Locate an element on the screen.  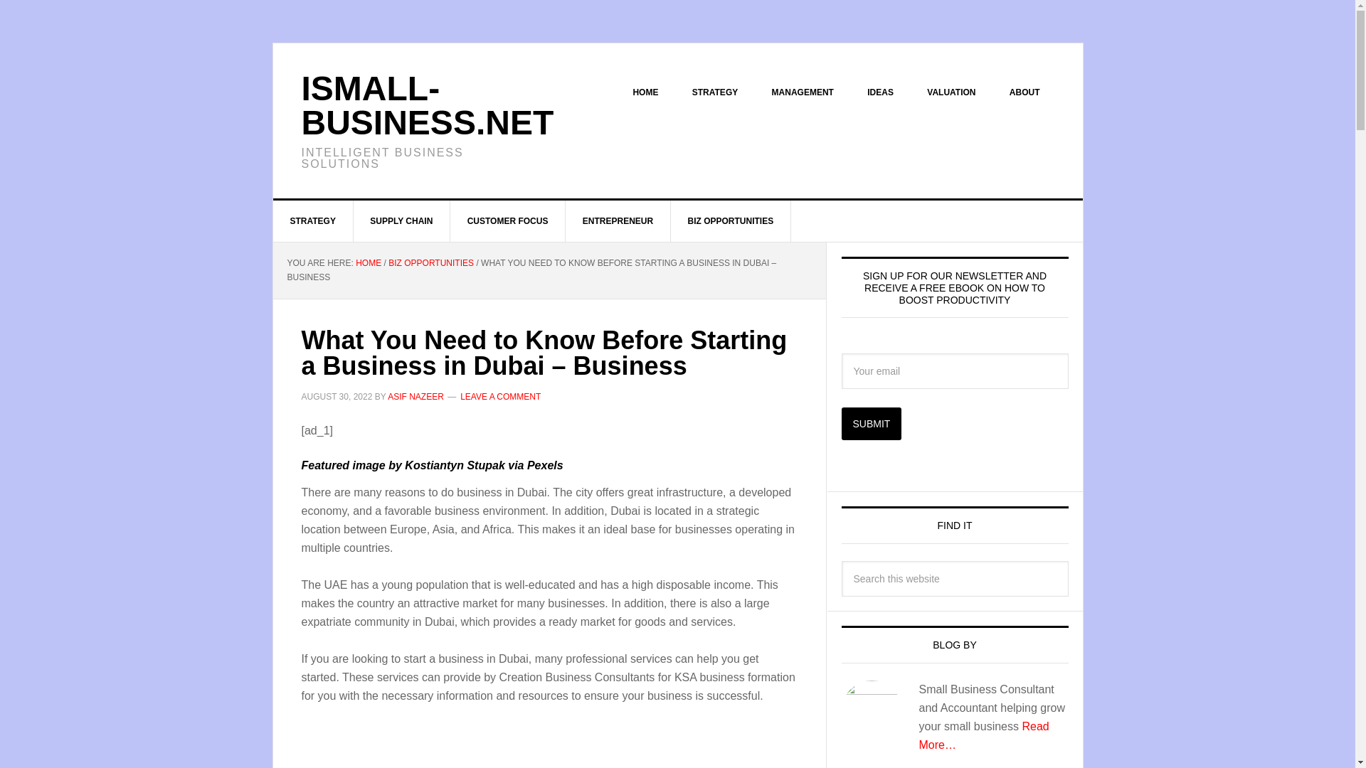
IDEAS is located at coordinates (880, 92).